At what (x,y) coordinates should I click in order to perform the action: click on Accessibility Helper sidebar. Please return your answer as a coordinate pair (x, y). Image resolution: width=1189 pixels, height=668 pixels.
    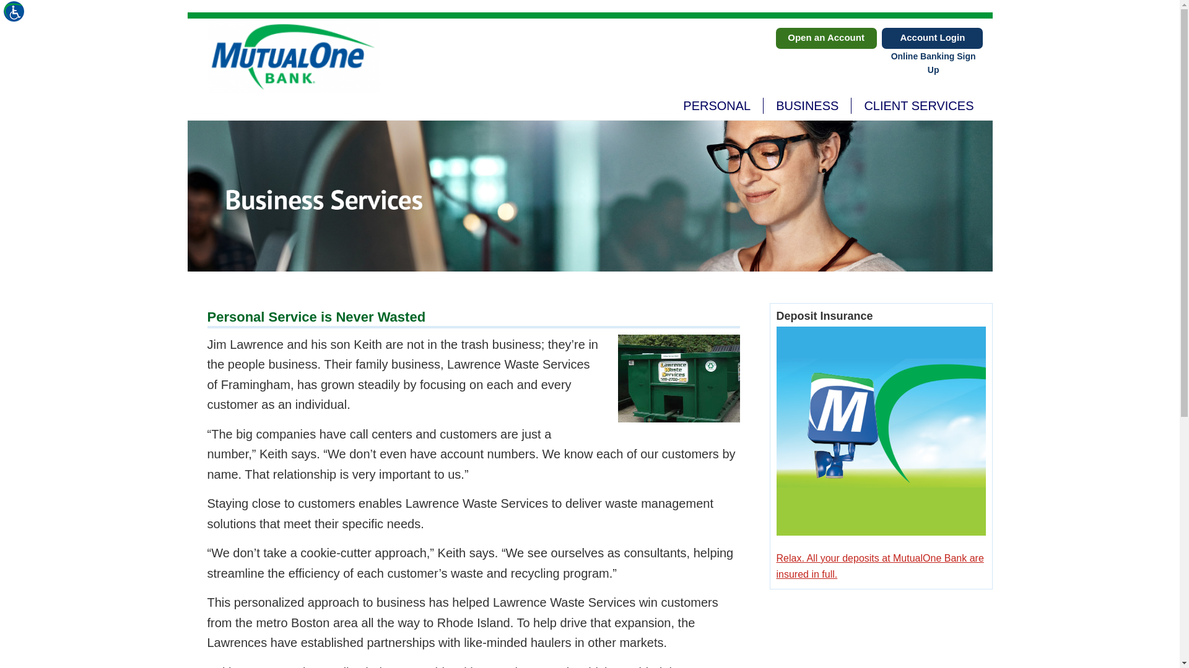
    Looking at the image, I should click on (15, 15).